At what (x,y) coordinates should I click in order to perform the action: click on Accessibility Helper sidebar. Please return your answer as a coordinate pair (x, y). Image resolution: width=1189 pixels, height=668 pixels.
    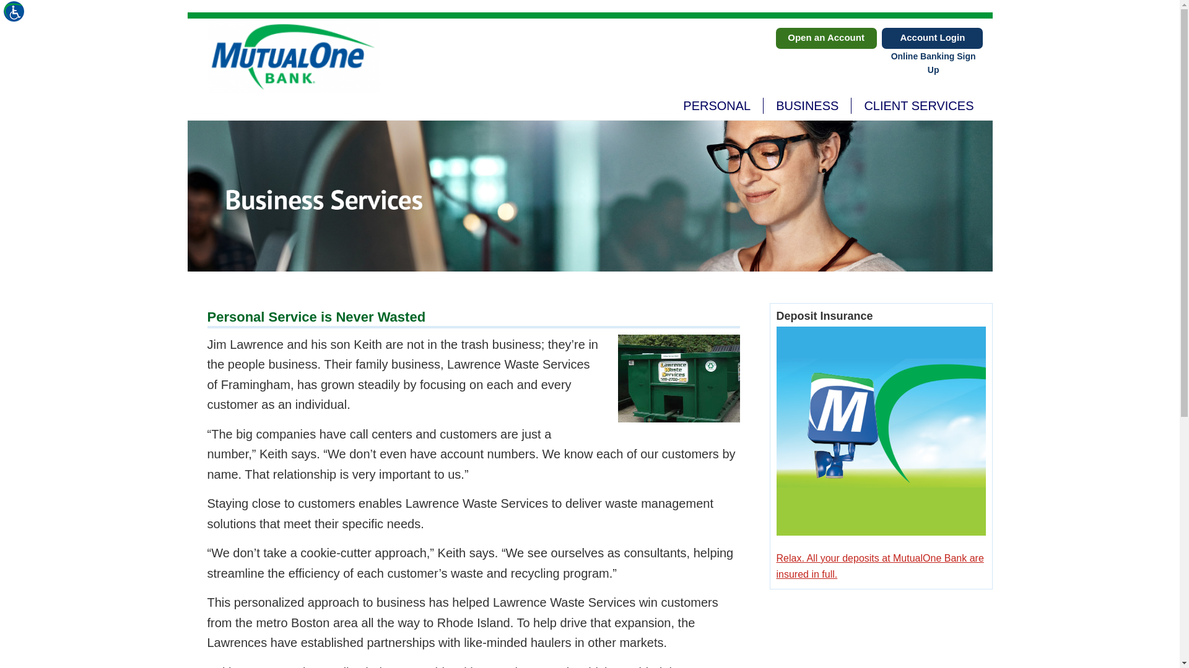
    Looking at the image, I should click on (15, 15).